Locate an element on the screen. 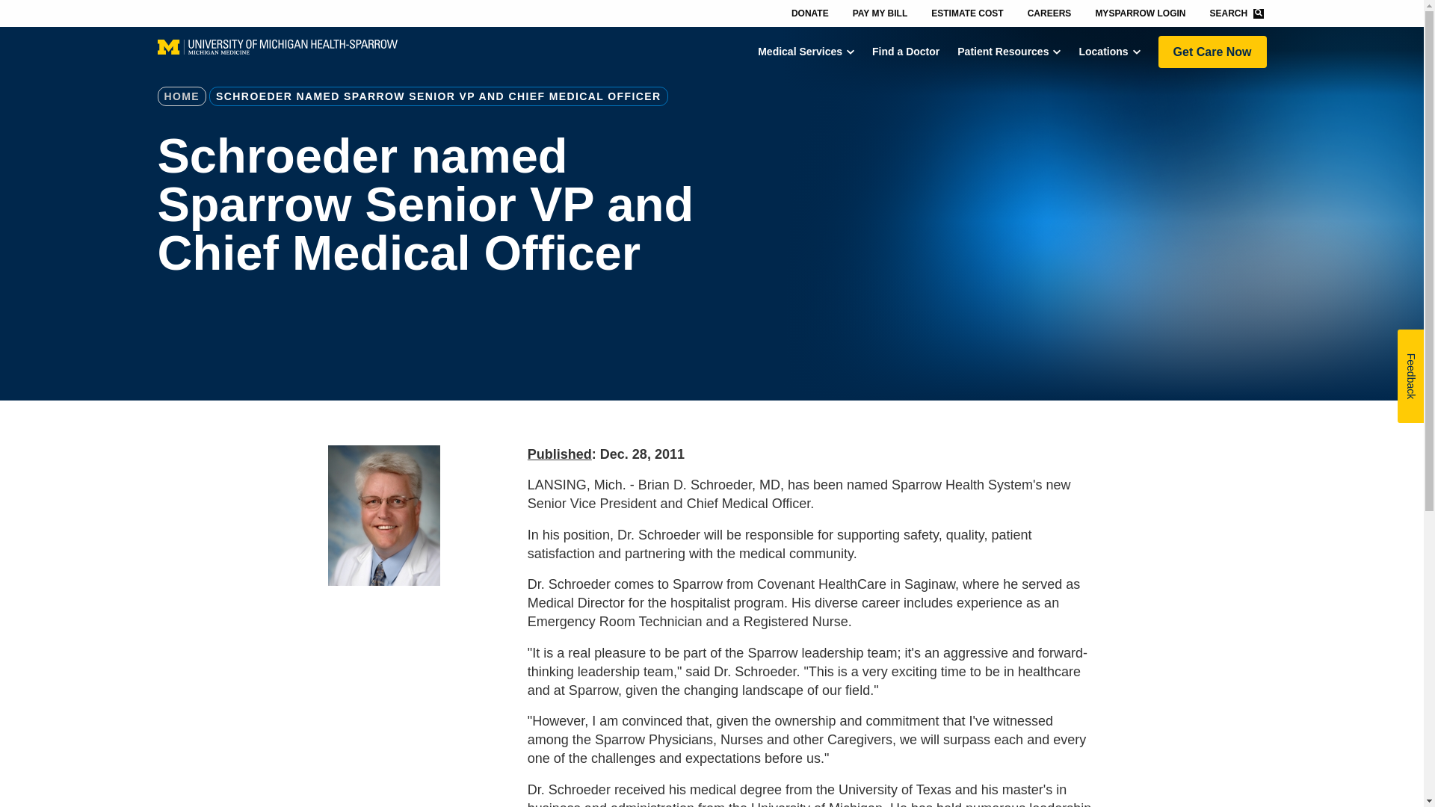 The height and width of the screenshot is (807, 1435). SEARCH is located at coordinates (1236, 13).